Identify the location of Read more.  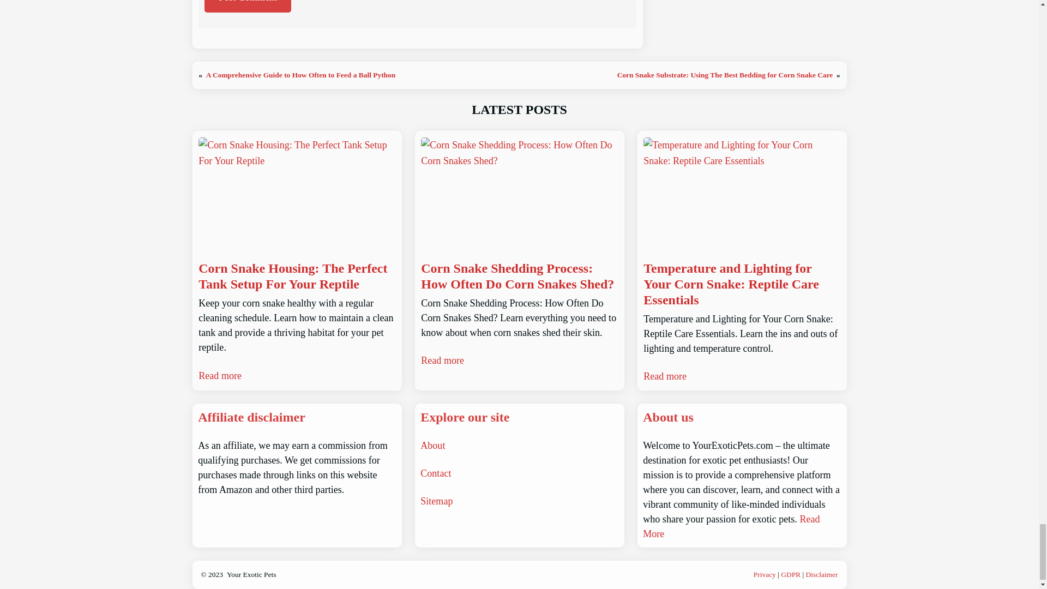
(220, 376).